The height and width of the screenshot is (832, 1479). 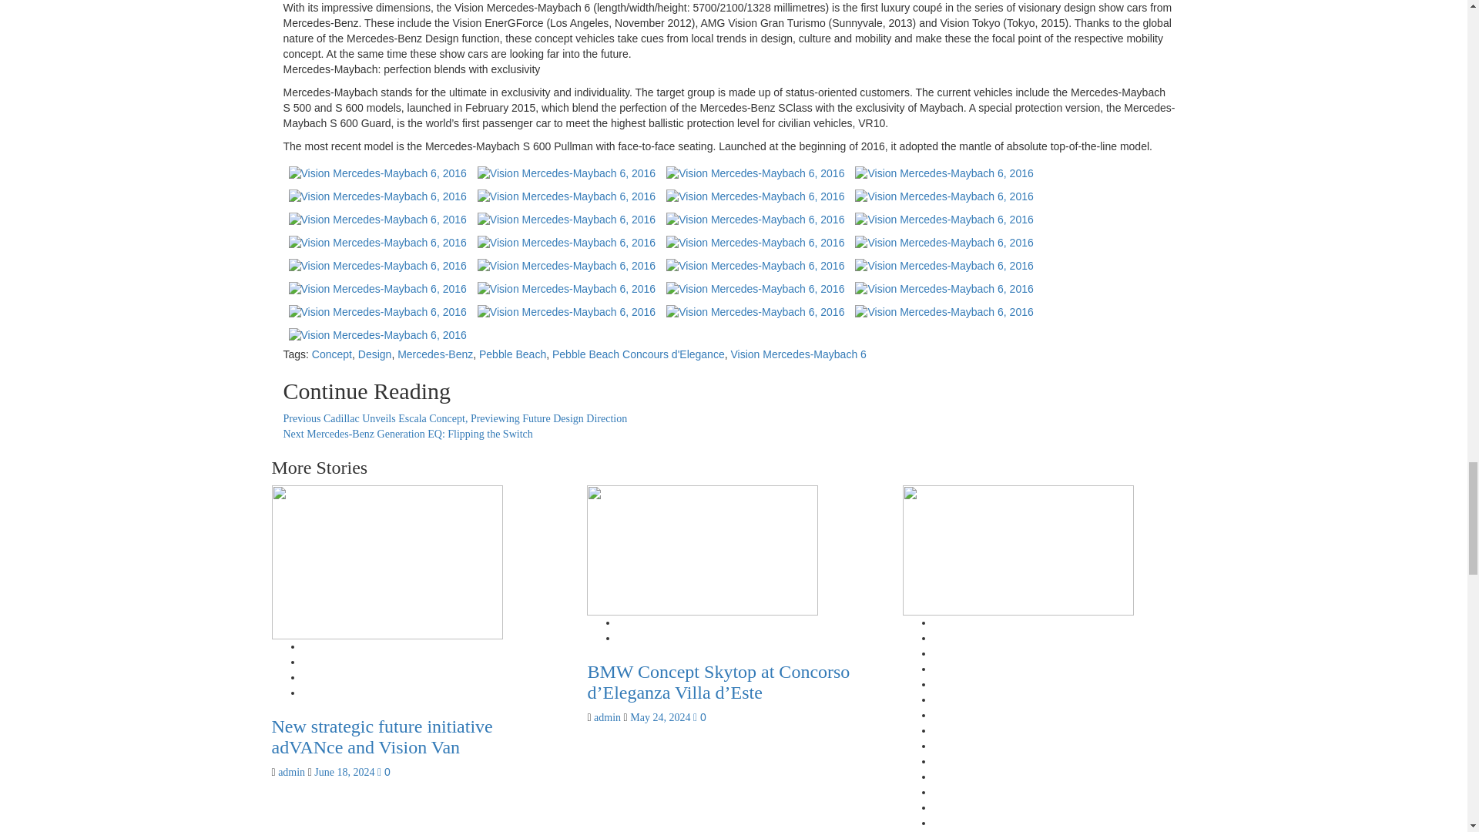 What do you see at coordinates (566, 173) in the screenshot?
I see `Vision Mercedes-Maybach 6, 2016` at bounding box center [566, 173].